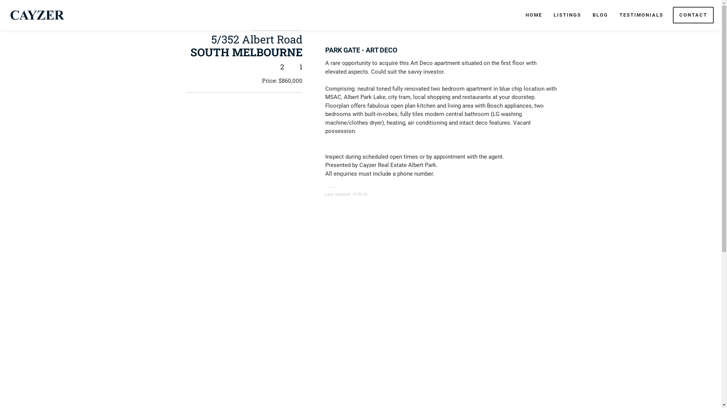  I want to click on HOME, so click(534, 15).